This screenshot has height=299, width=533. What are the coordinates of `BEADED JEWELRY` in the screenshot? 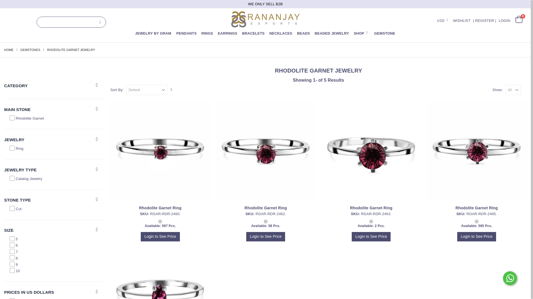 It's located at (332, 32).